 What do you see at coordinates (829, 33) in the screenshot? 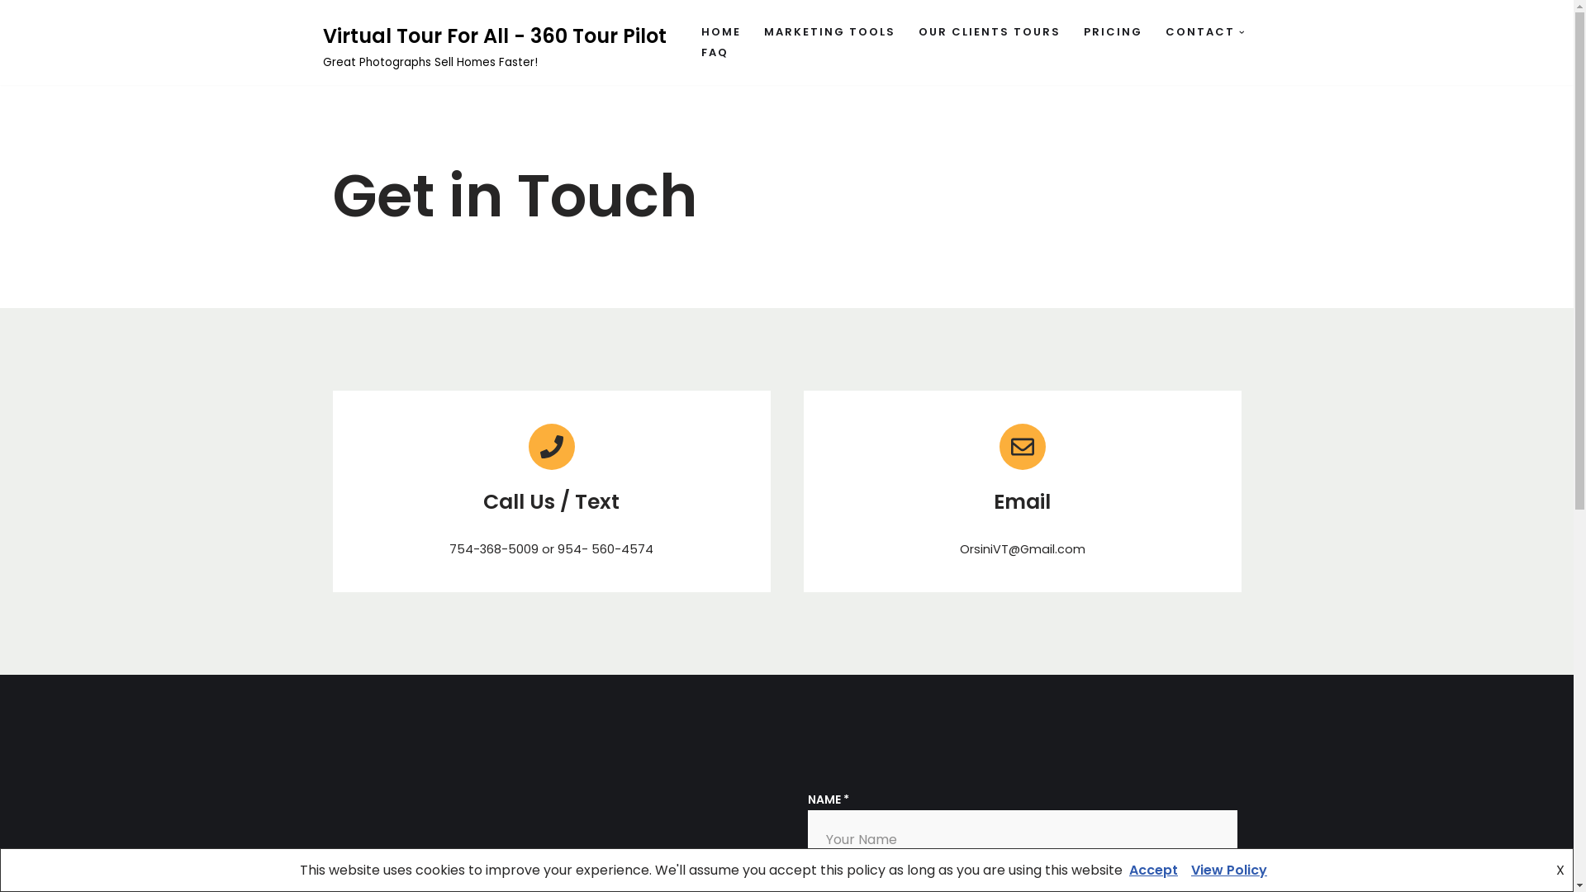
I see `MARKETING TOOLS` at bounding box center [829, 33].